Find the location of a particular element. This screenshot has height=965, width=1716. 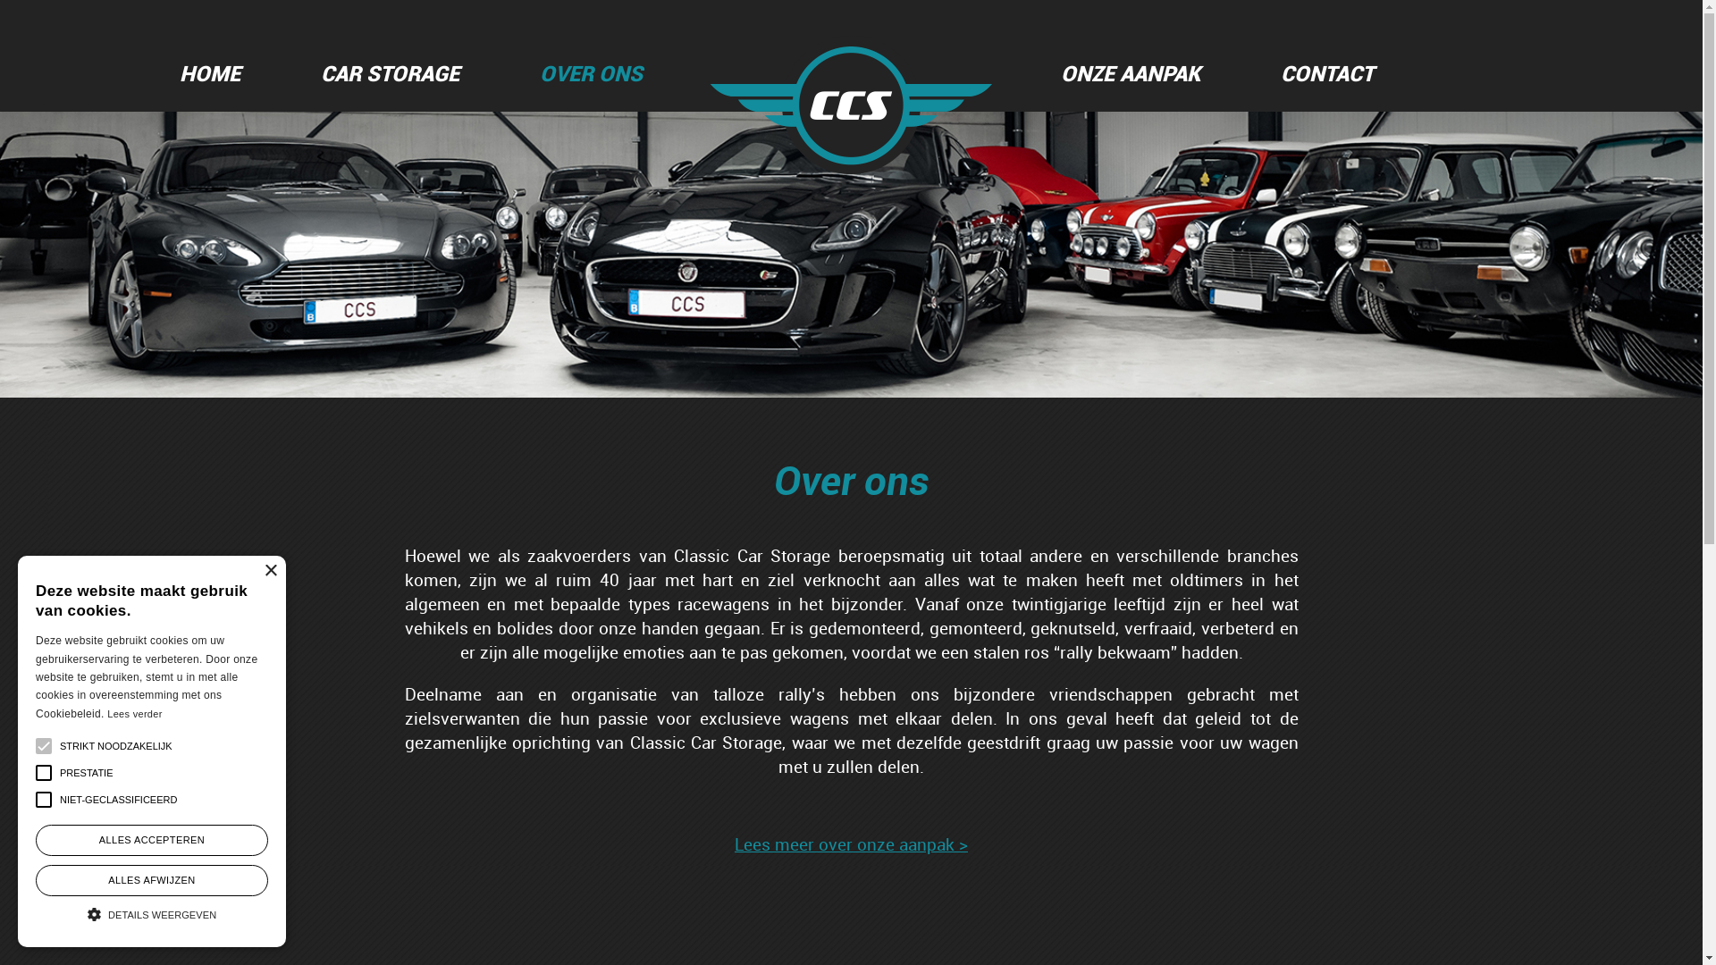

CONTACT is located at coordinates (1327, 73).